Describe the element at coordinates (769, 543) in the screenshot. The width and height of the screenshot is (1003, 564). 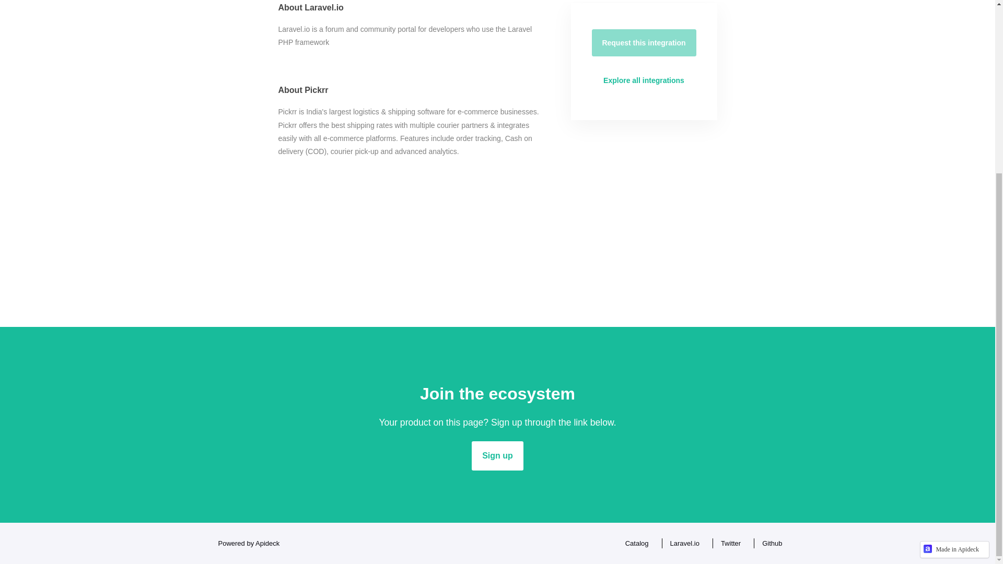
I see `Github` at that location.